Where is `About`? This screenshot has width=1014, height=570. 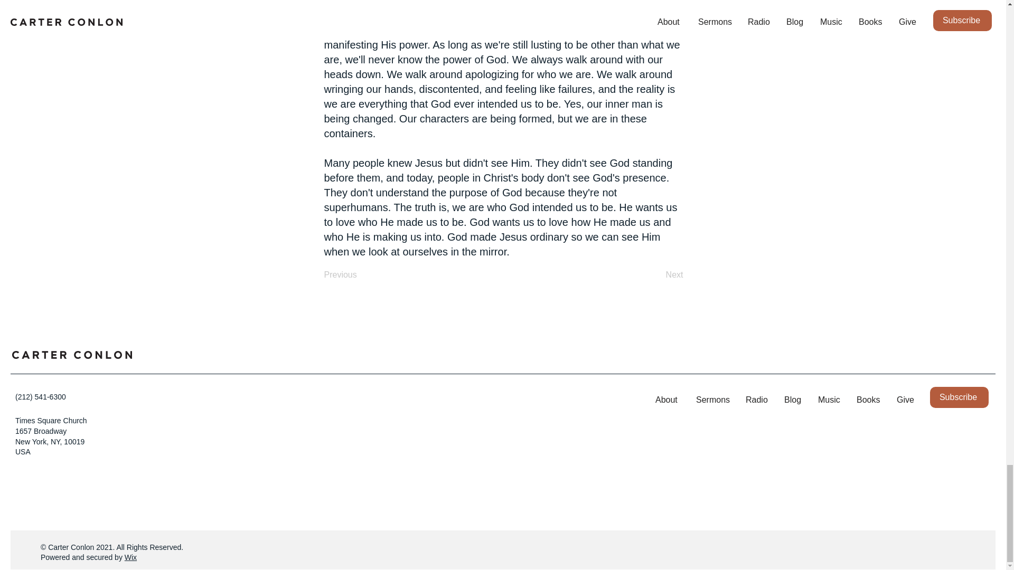
About is located at coordinates (668, 400).